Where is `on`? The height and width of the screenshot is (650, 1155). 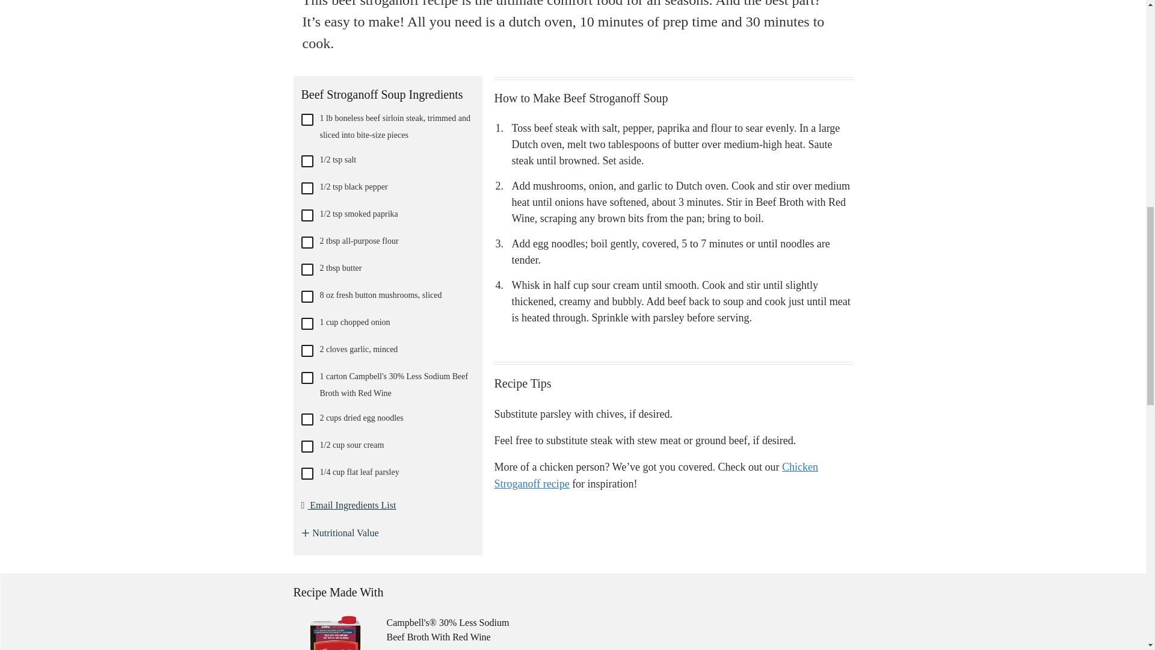 on is located at coordinates (307, 161).